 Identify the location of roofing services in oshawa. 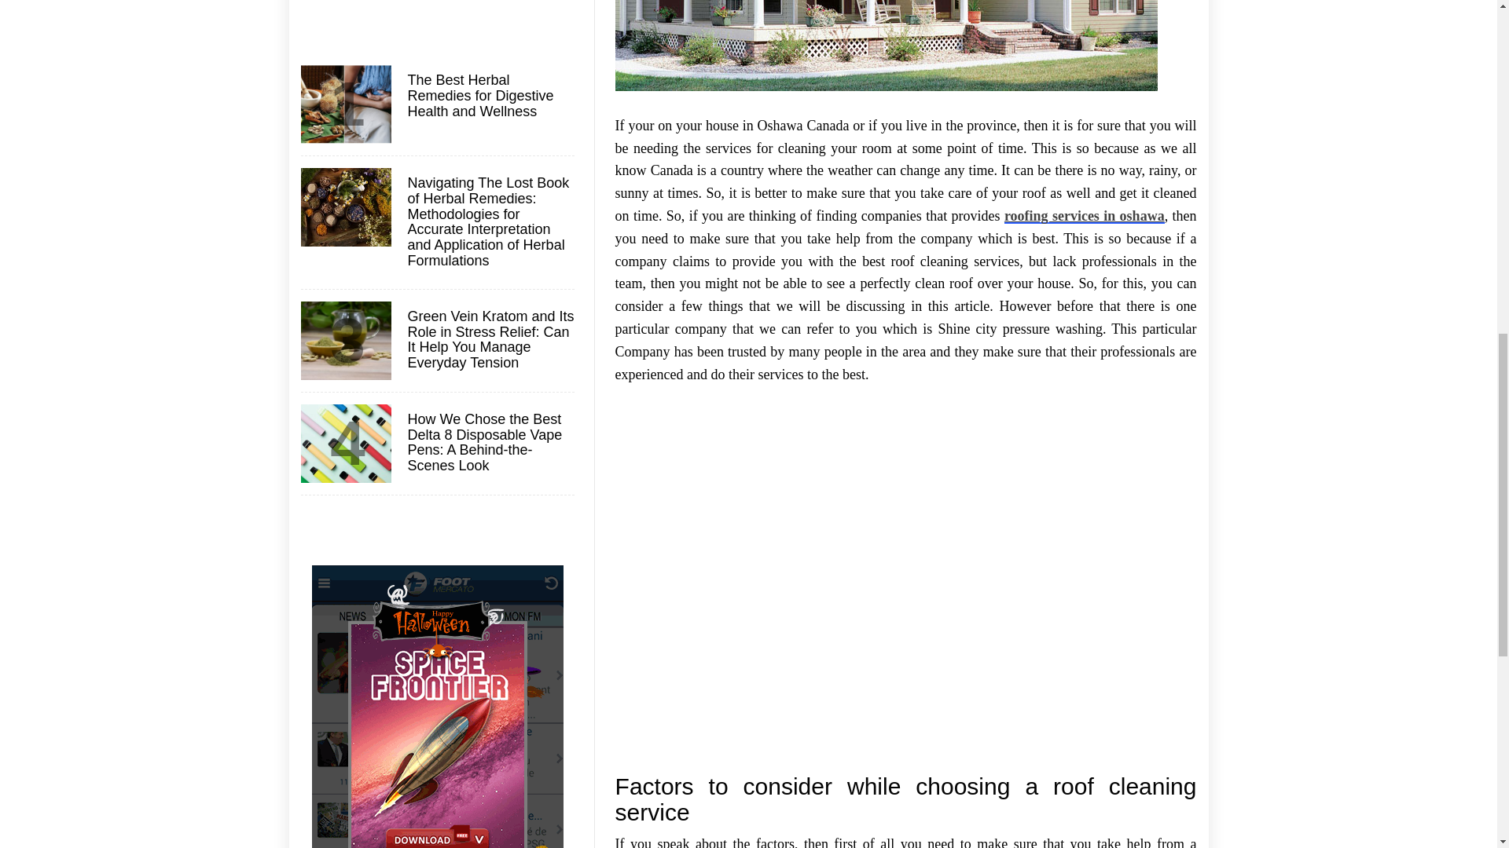
(1085, 215).